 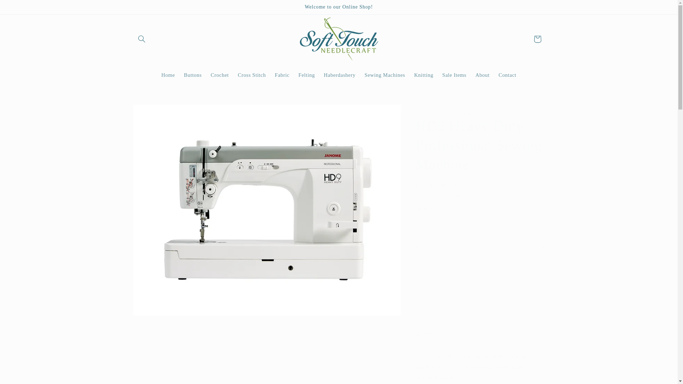 I want to click on Home, so click(x=168, y=75).